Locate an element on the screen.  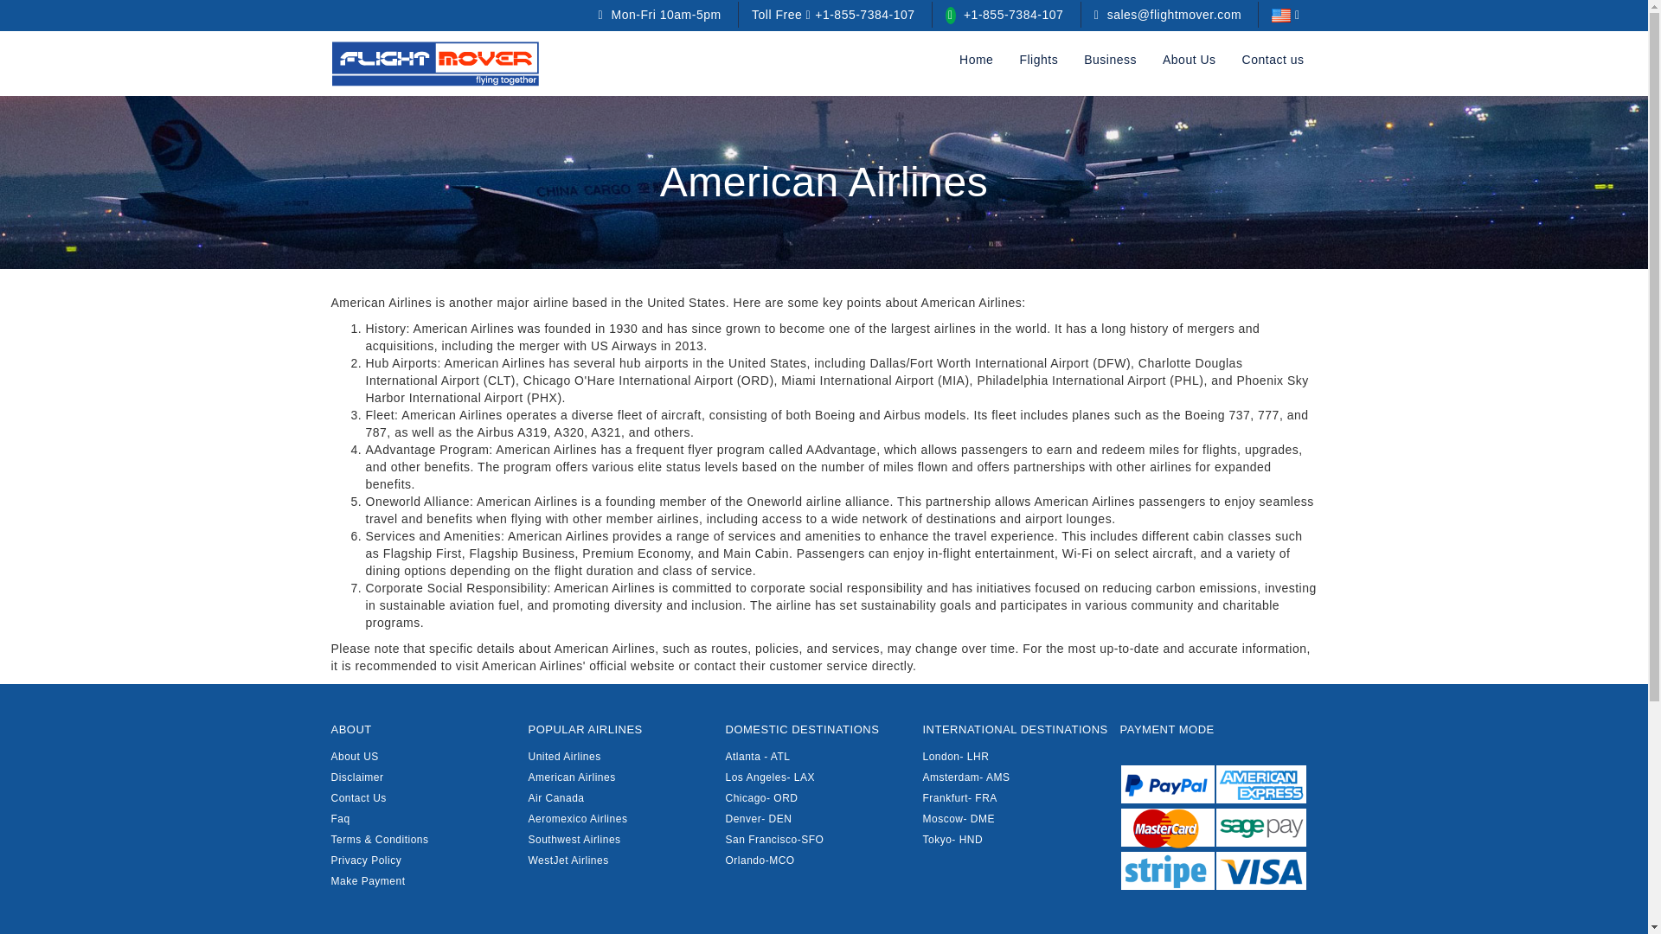
Stripe is located at coordinates (1168, 870).